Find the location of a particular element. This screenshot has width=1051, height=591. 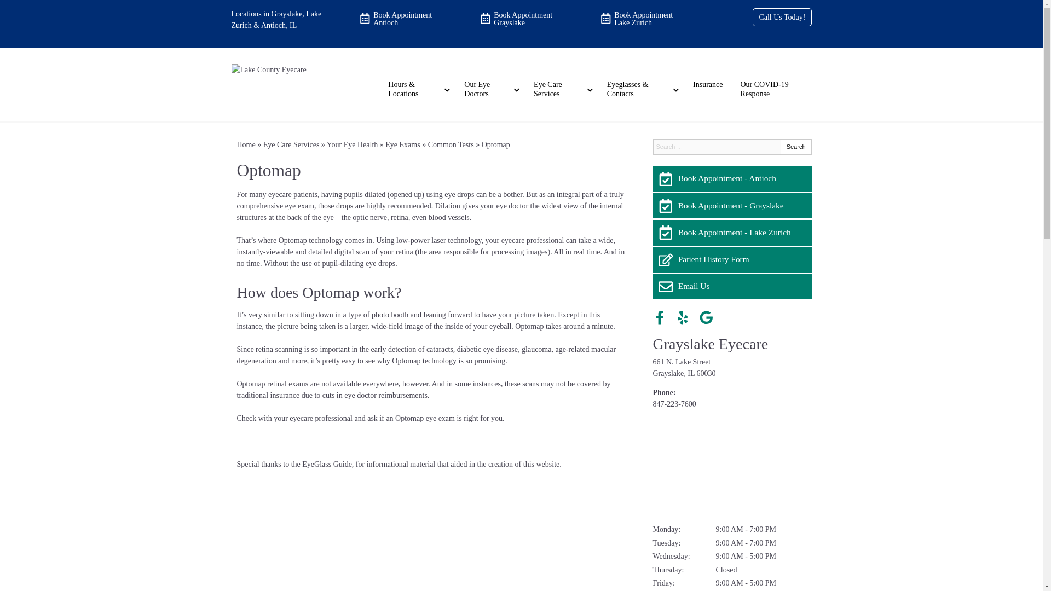

Eye Care Services is located at coordinates (561, 90).